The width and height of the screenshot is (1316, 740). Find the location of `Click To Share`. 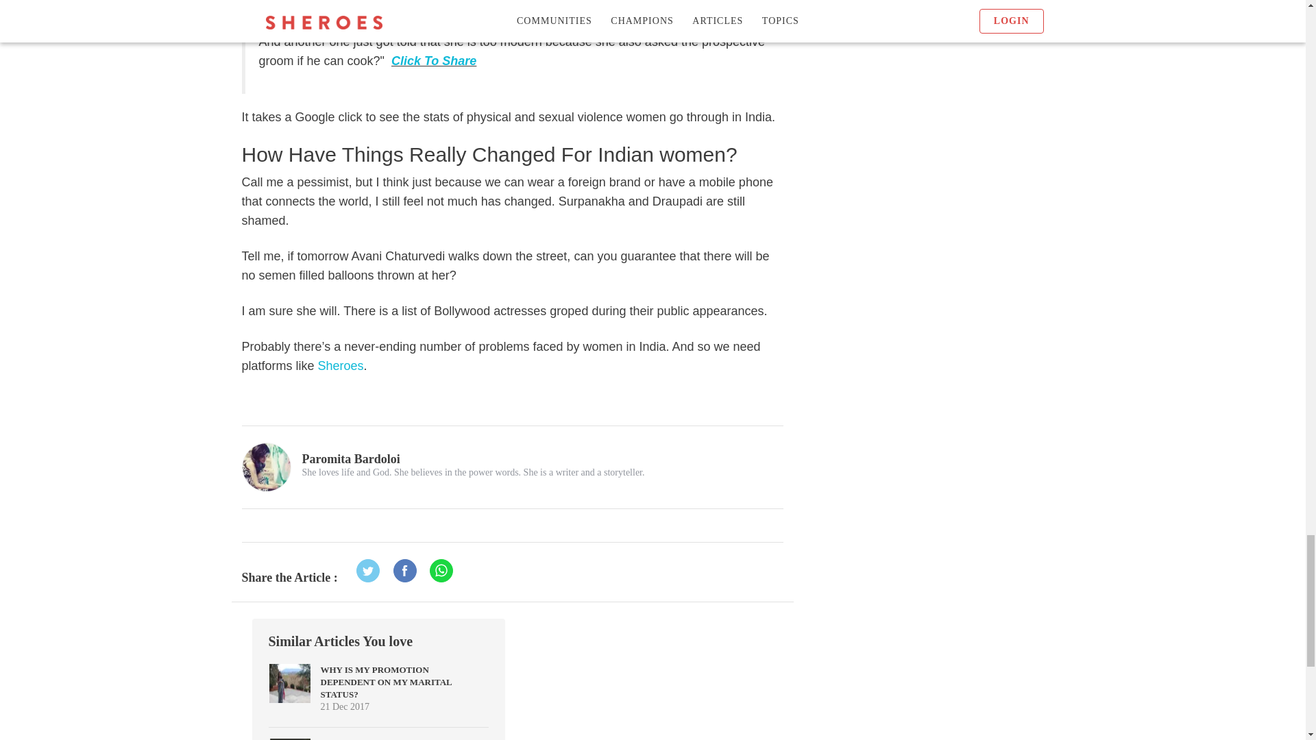

Click To Share is located at coordinates (433, 60).